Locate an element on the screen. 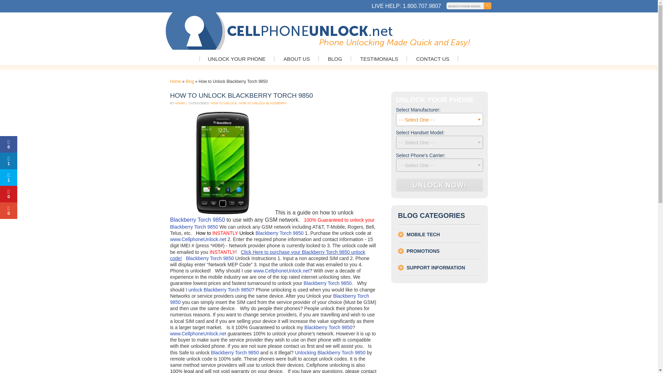  - - Select One - - is located at coordinates (439, 120).